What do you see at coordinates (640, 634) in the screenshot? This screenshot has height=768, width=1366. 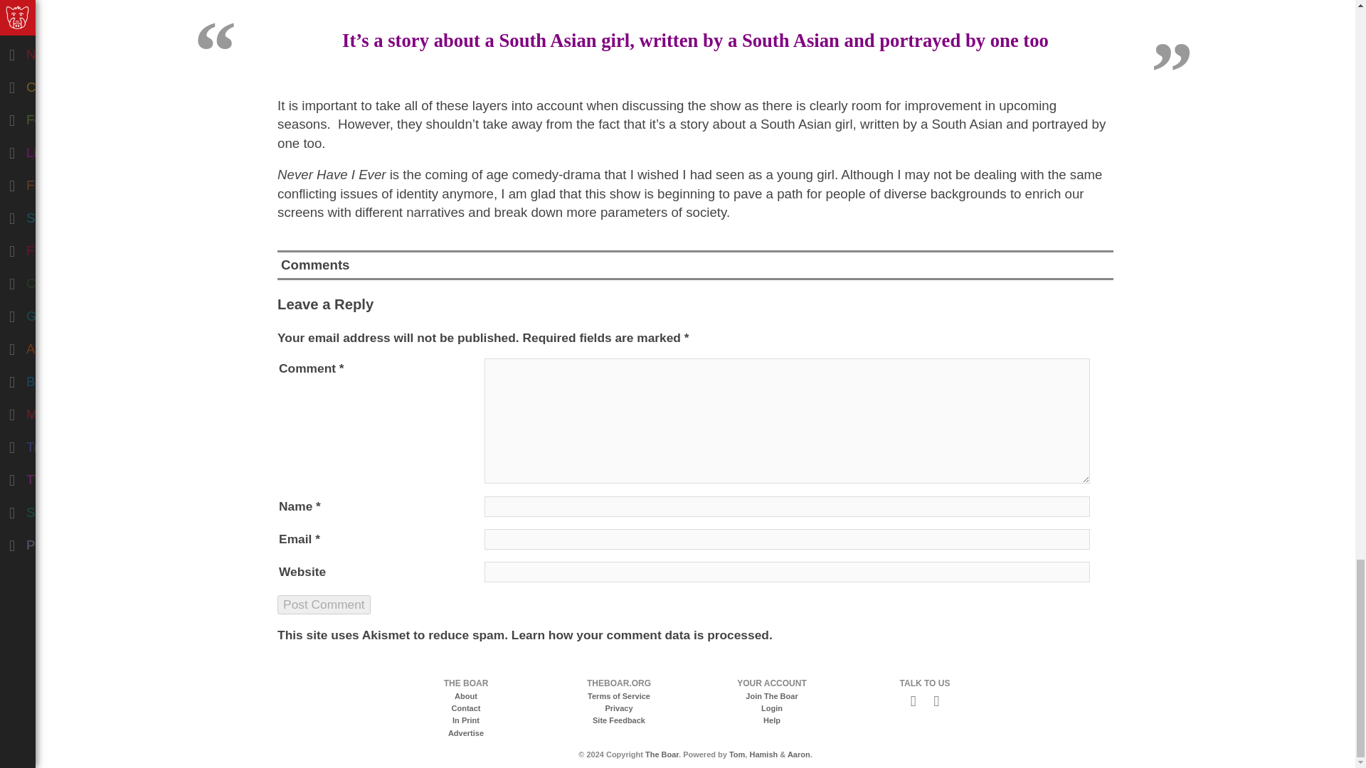 I see `Learn how your comment data is processed` at bounding box center [640, 634].